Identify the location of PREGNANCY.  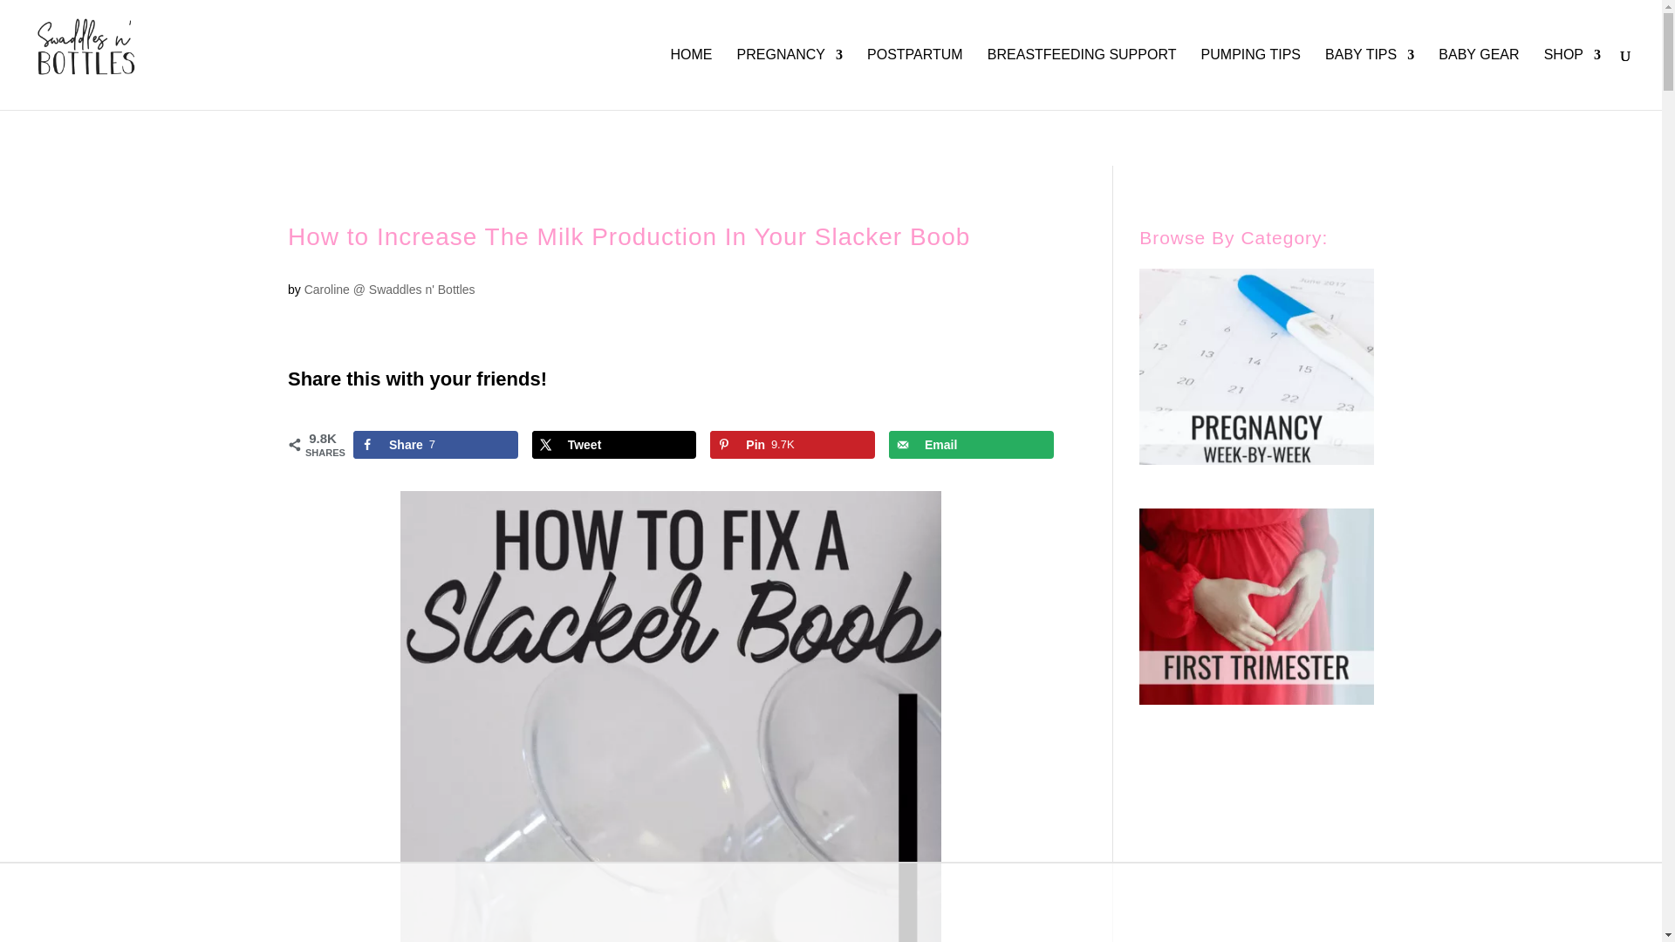
(789, 79).